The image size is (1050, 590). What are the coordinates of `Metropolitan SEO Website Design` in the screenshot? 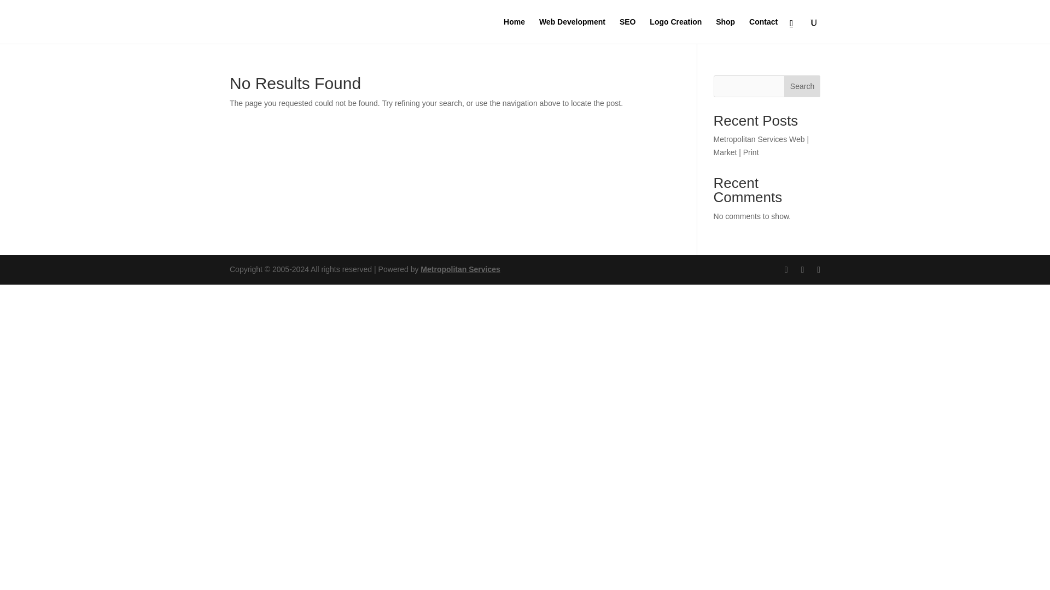 It's located at (460, 269).